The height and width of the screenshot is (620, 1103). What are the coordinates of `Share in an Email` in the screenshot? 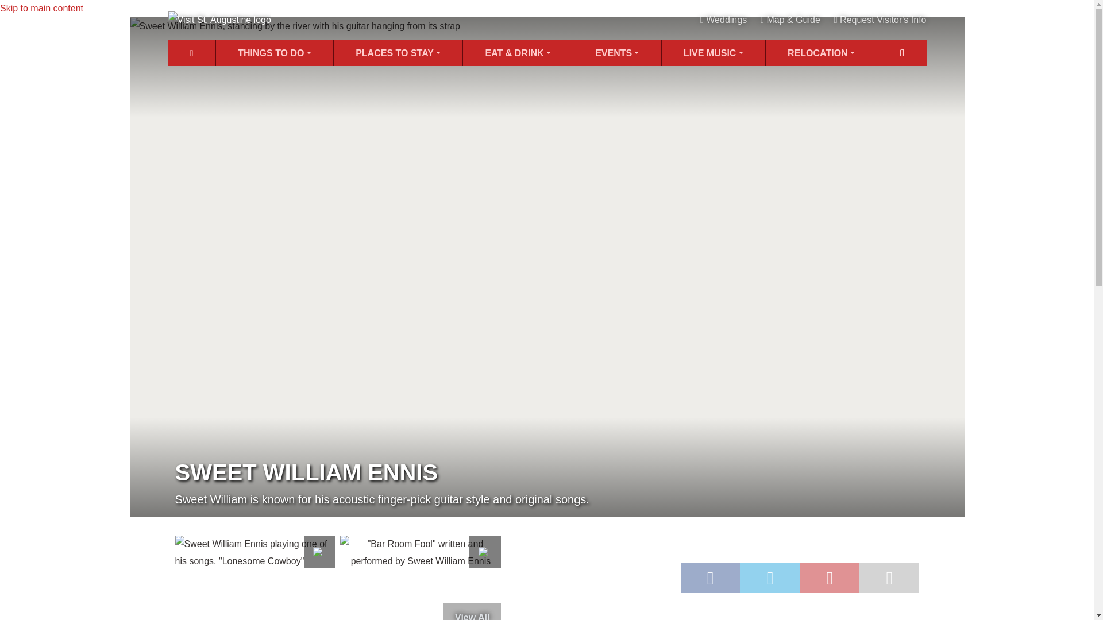 It's located at (889, 578).